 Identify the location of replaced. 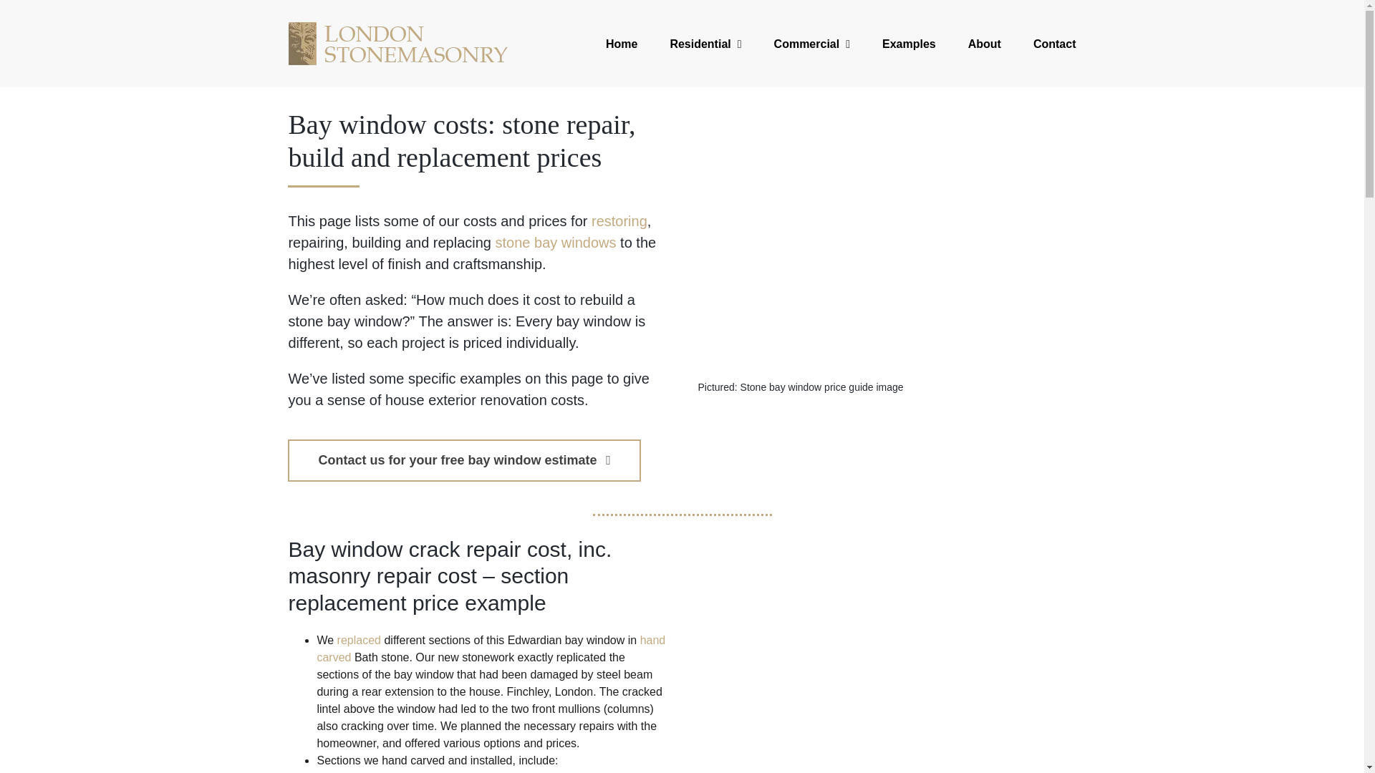
(358, 640).